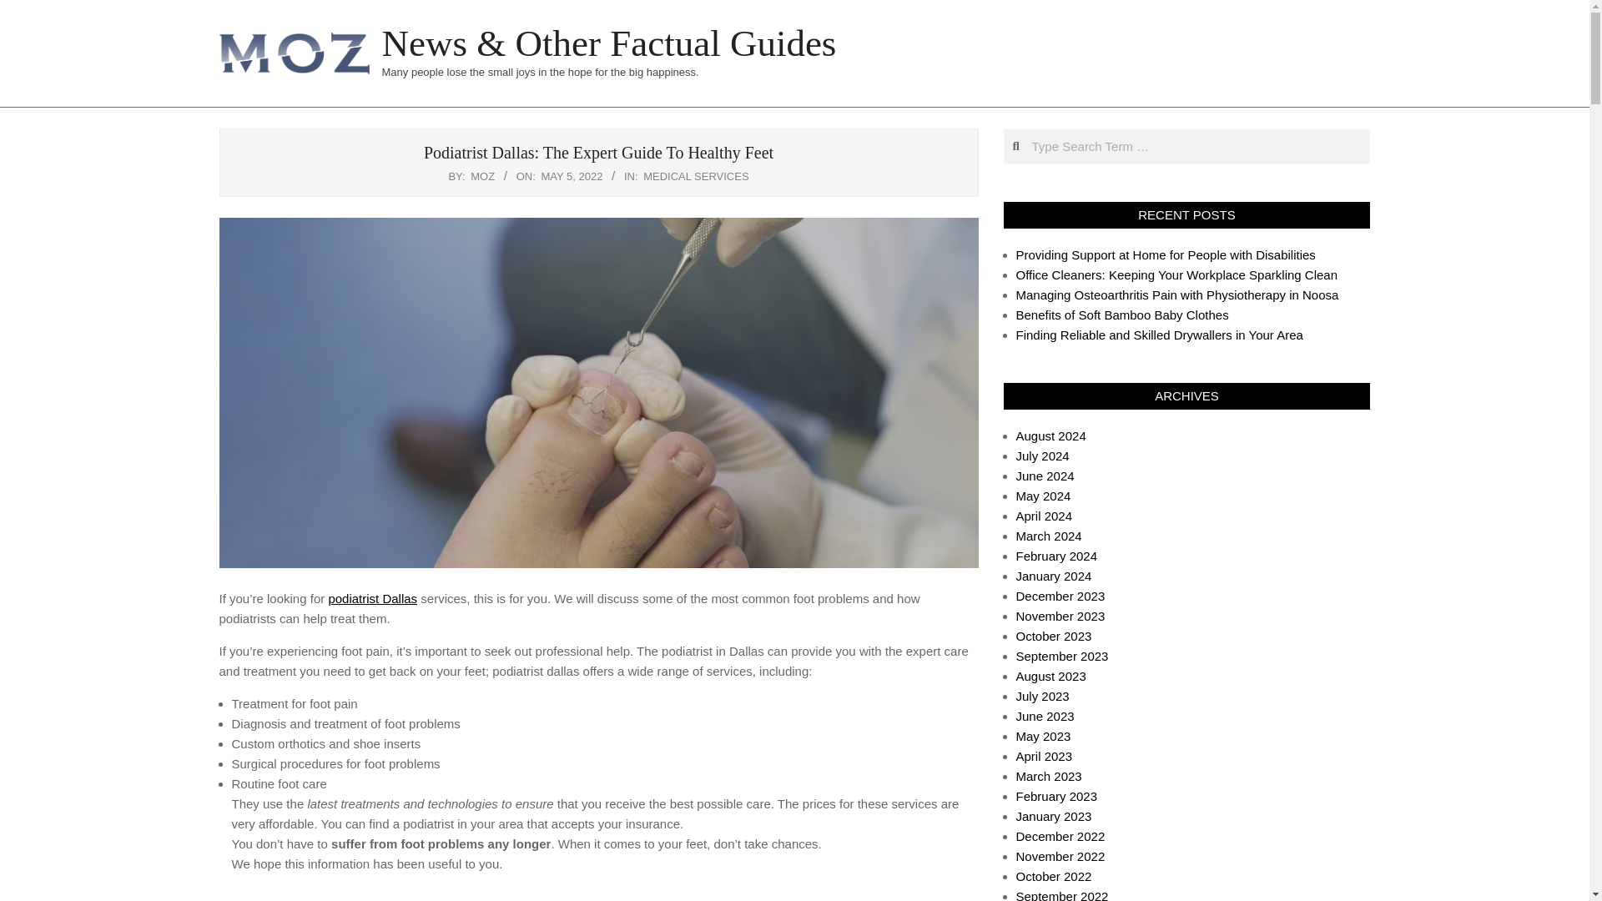  What do you see at coordinates (1045, 716) in the screenshot?
I see `June 2023` at bounding box center [1045, 716].